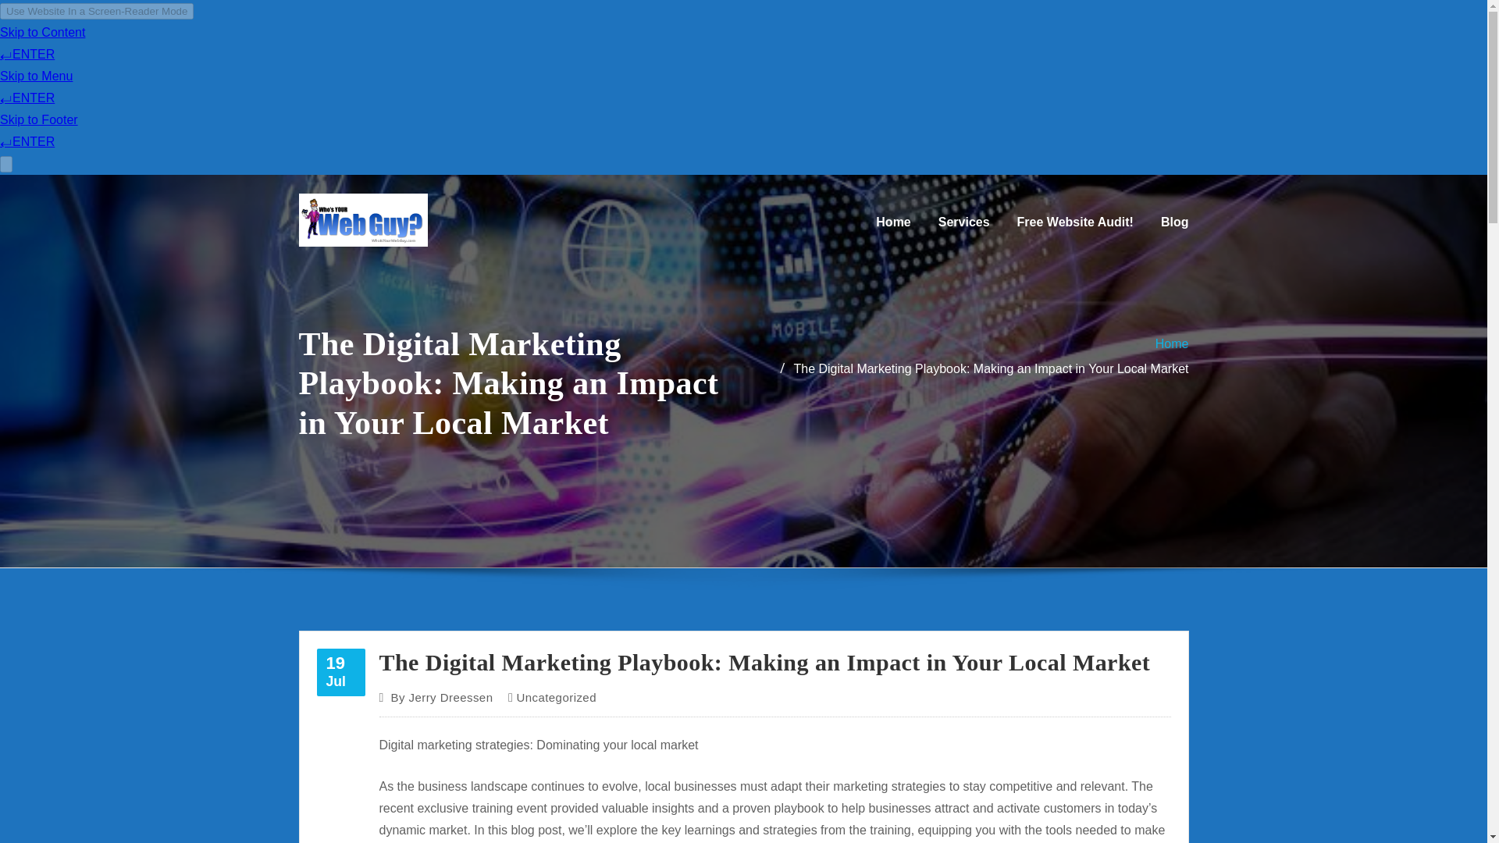 Image resolution: width=1499 pixels, height=843 pixels. I want to click on Free Website Audit!, so click(1075, 222).